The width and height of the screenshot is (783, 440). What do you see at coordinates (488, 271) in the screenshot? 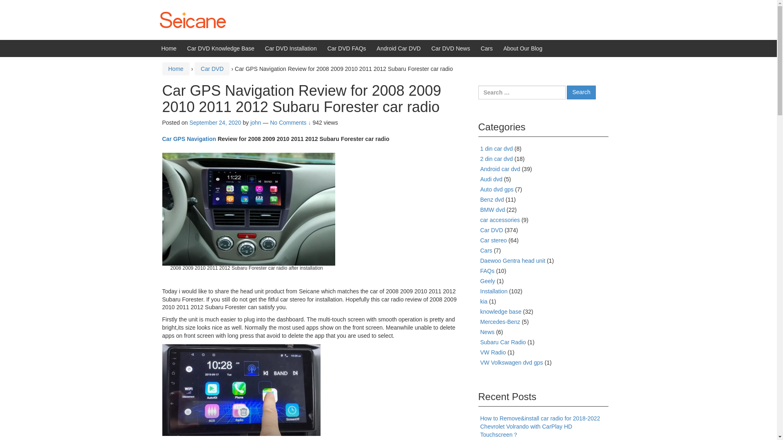
I see `faqs of car dvd` at bounding box center [488, 271].